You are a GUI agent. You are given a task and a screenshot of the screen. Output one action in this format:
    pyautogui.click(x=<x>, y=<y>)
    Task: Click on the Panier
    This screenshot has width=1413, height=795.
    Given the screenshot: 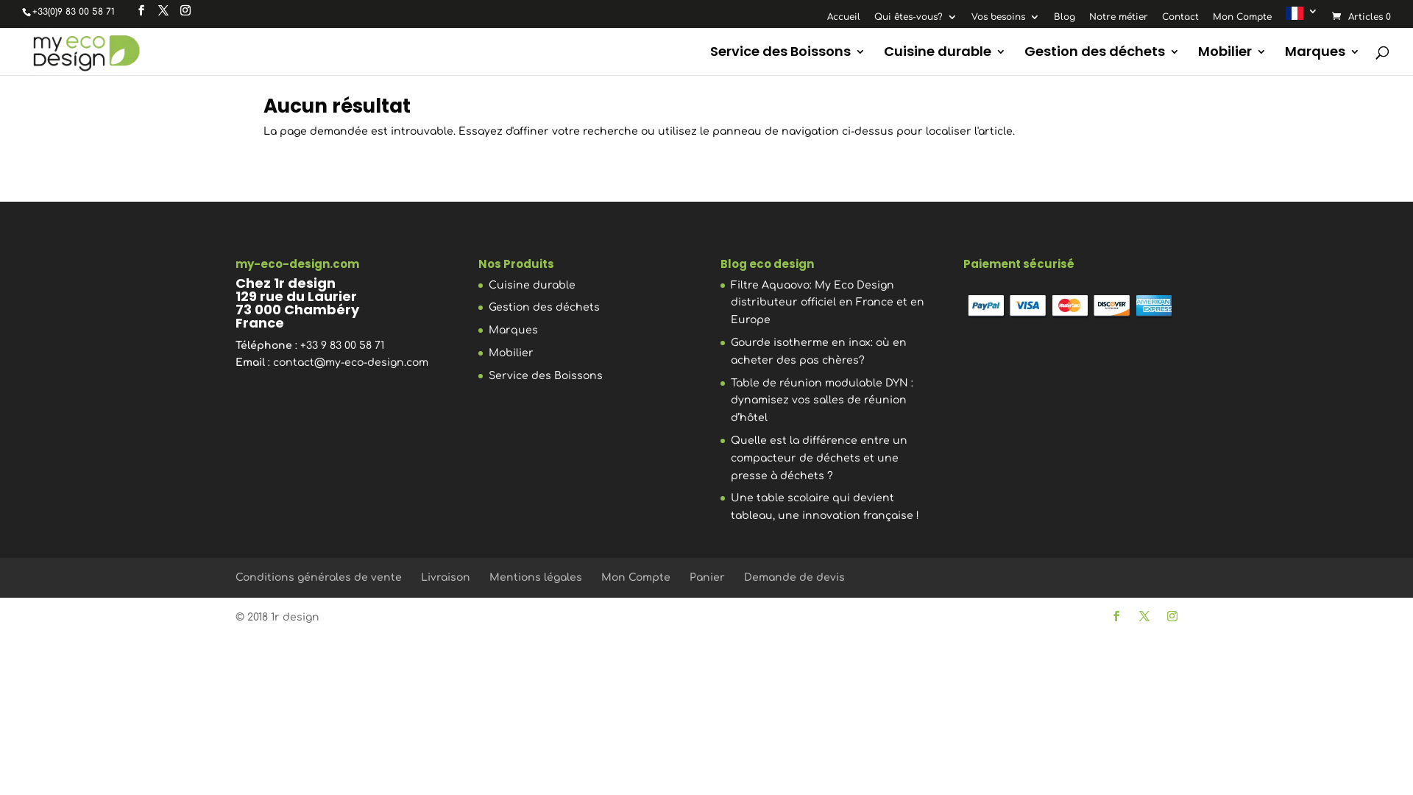 What is the action you would take?
    pyautogui.click(x=707, y=577)
    